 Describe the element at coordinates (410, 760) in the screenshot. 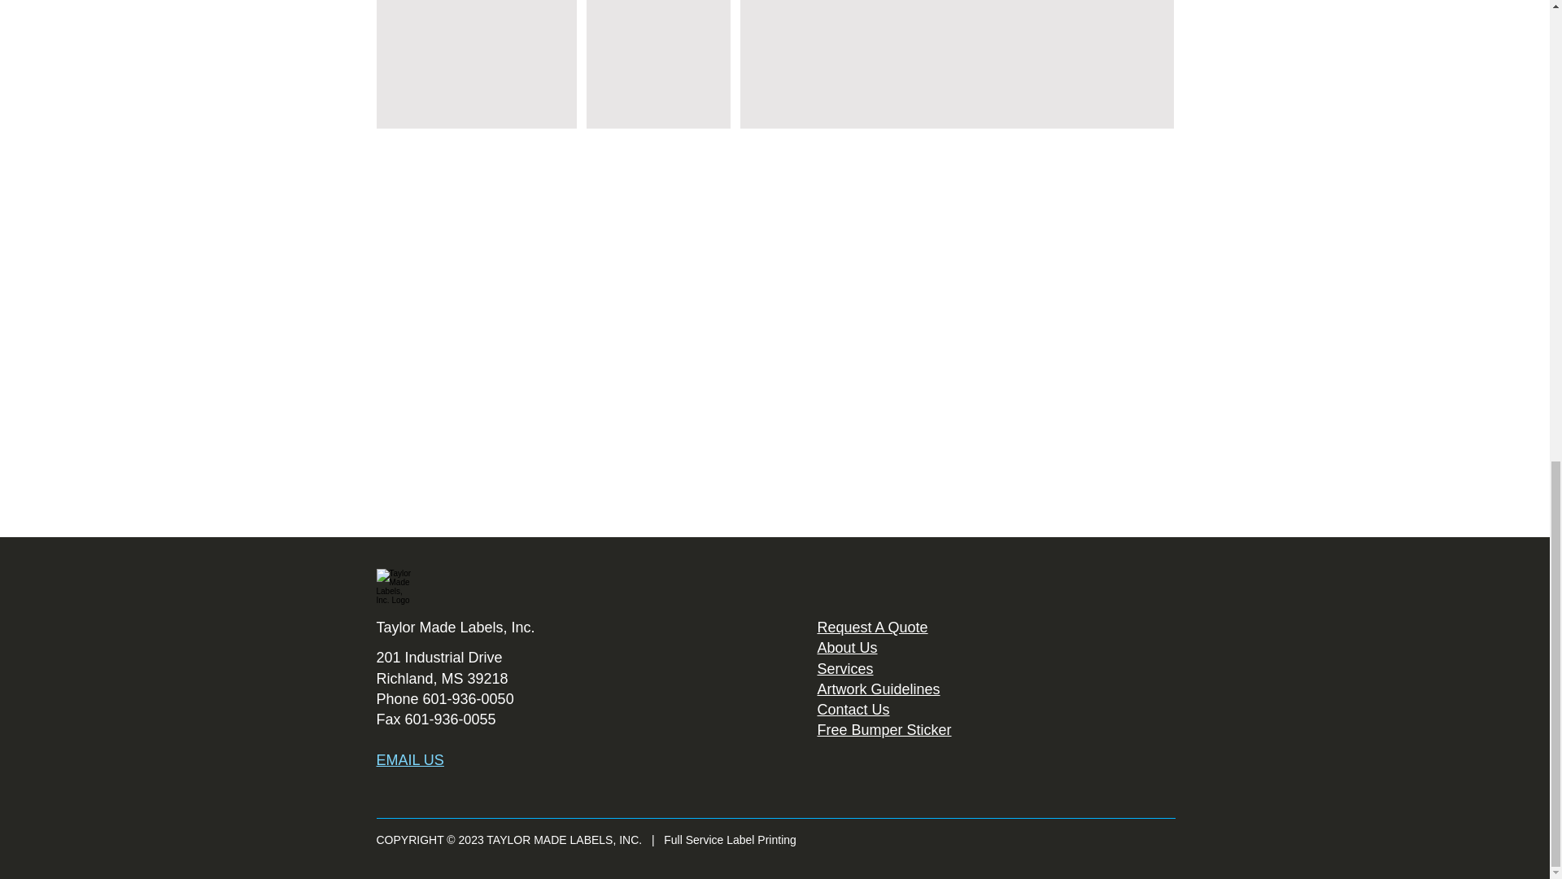

I see `EMAIL US` at that location.